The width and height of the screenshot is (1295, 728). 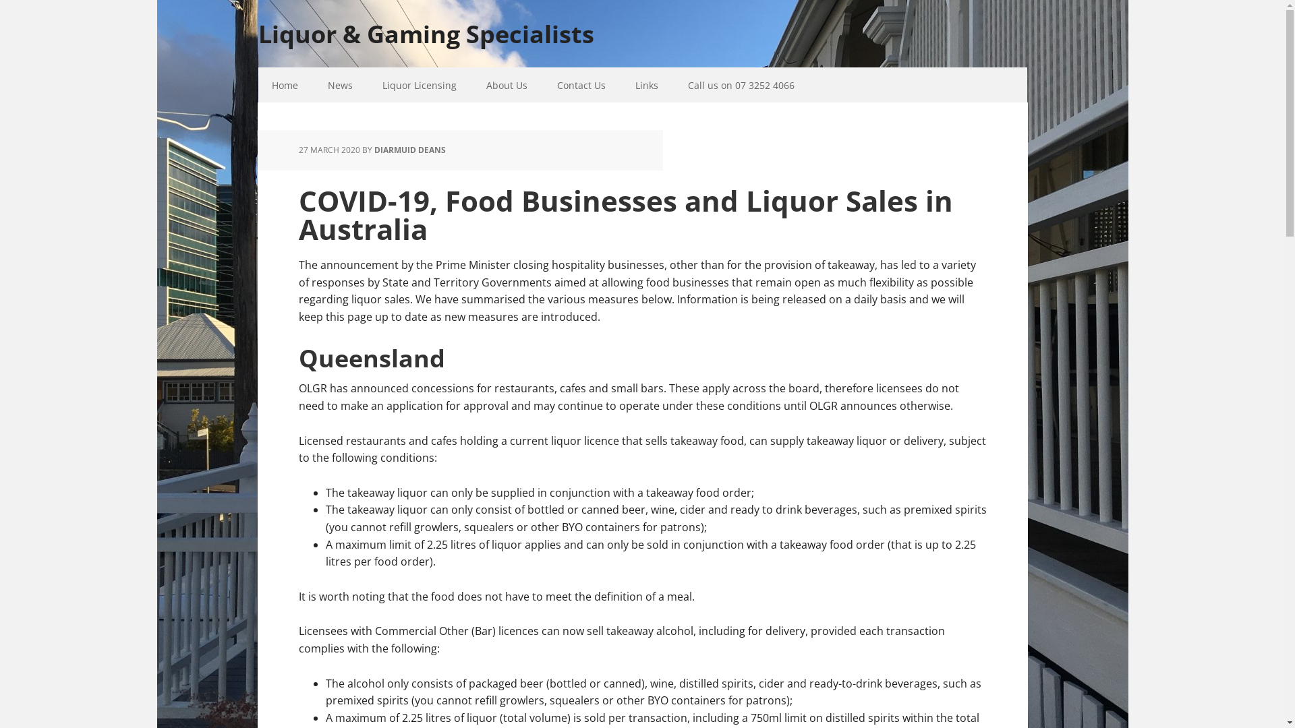 I want to click on Liquor Licensing, so click(x=419, y=85).